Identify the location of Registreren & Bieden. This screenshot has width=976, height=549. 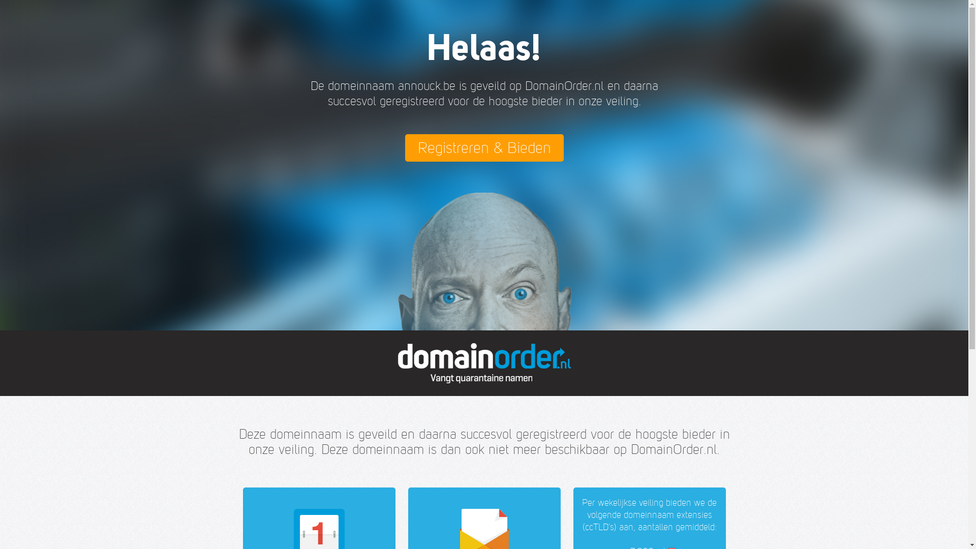
(484, 148).